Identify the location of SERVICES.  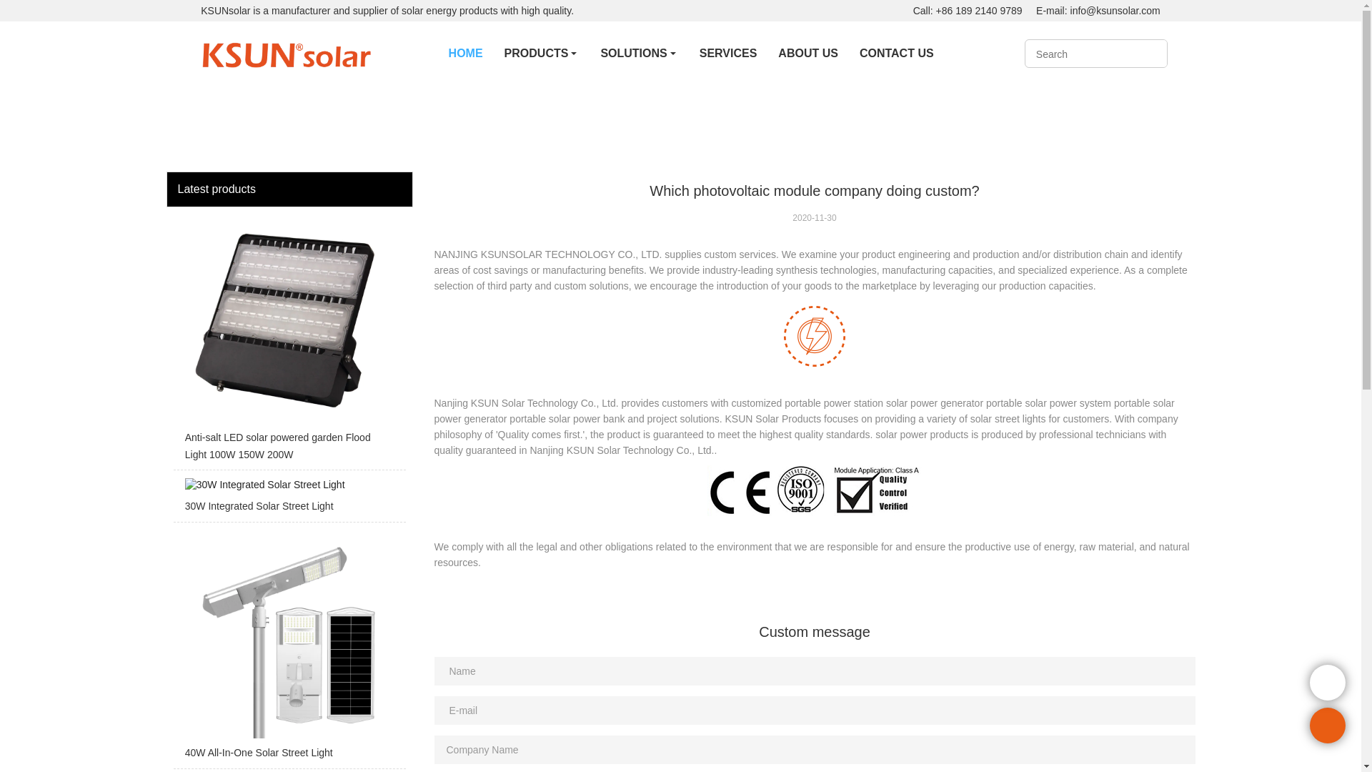
(728, 53).